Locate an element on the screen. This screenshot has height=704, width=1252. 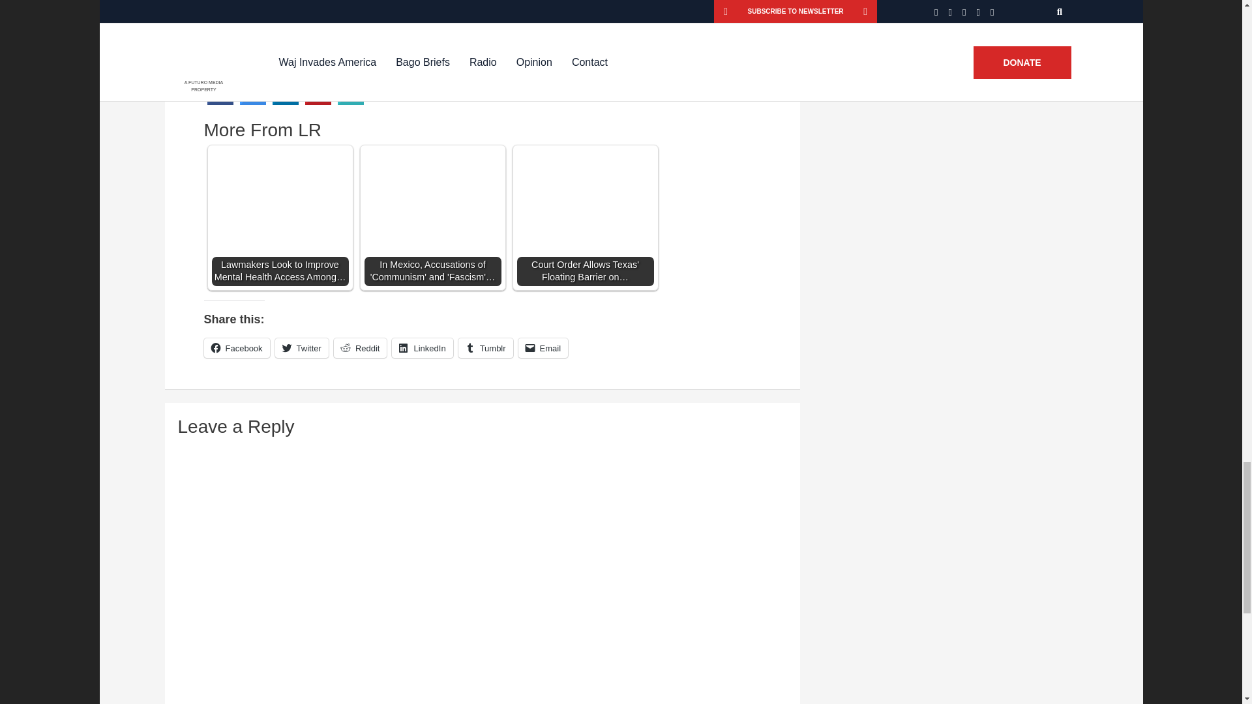
Twitter is located at coordinates (301, 348).